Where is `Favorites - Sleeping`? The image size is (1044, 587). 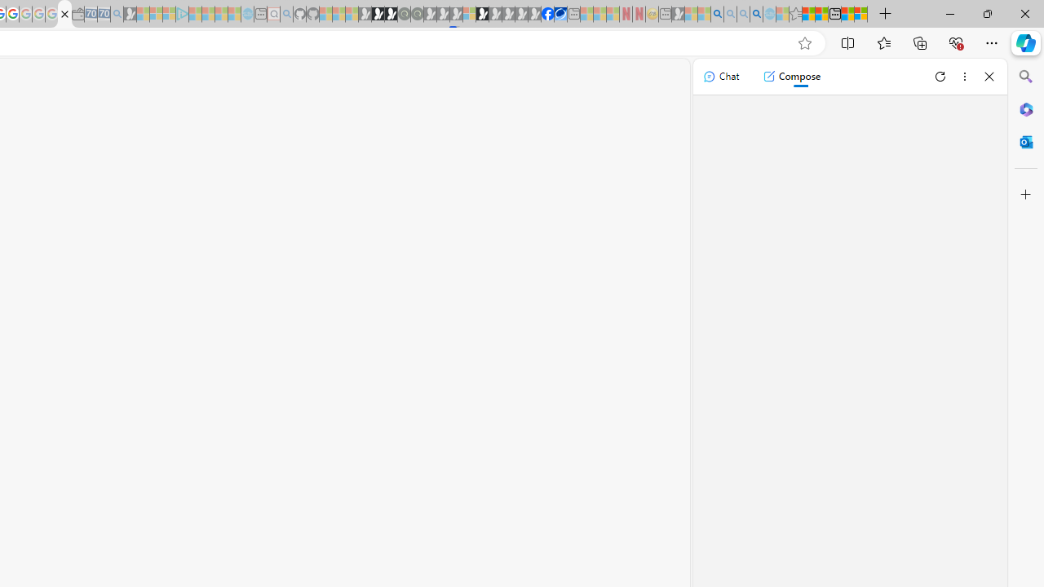 Favorites - Sleeping is located at coordinates (795, 15).